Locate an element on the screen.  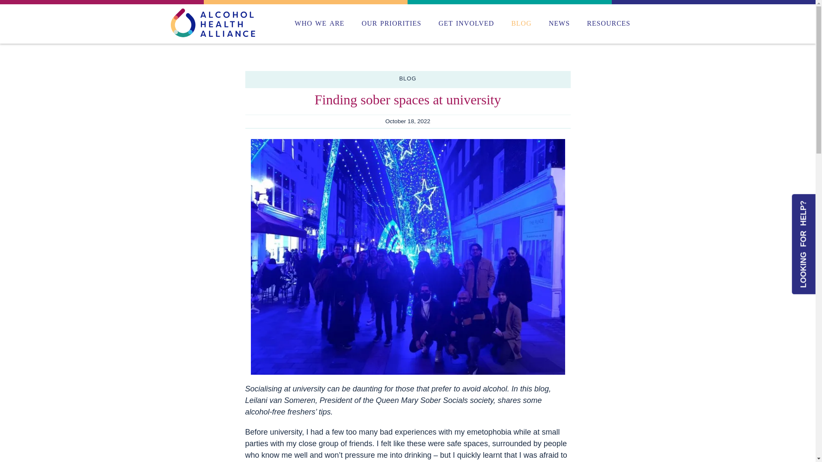
blog is located at coordinates (521, 23).